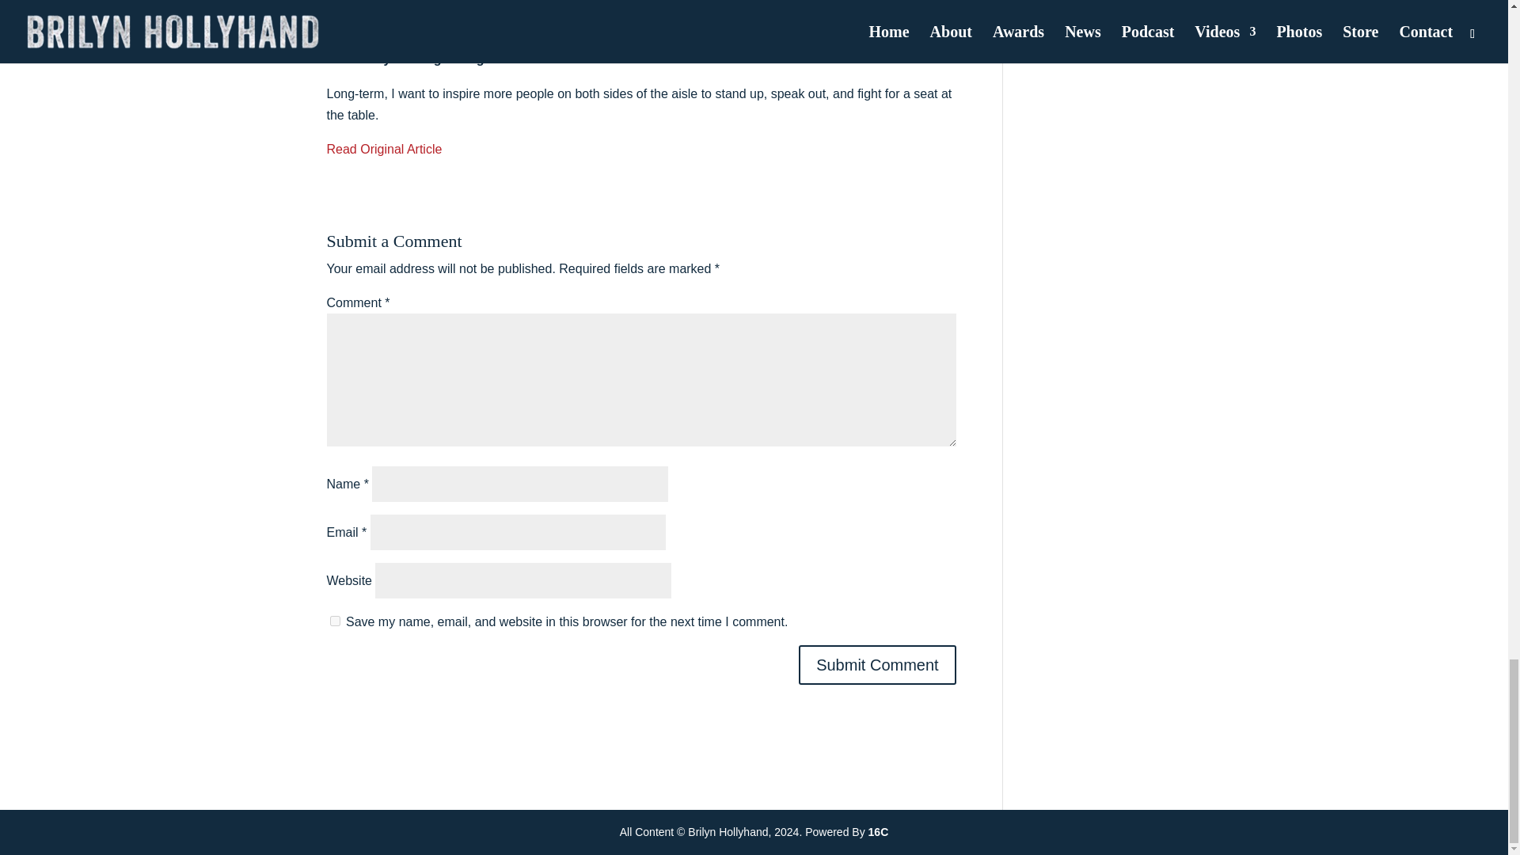 The image size is (1520, 855). Describe the element at coordinates (384, 149) in the screenshot. I see `Read Original Article` at that location.